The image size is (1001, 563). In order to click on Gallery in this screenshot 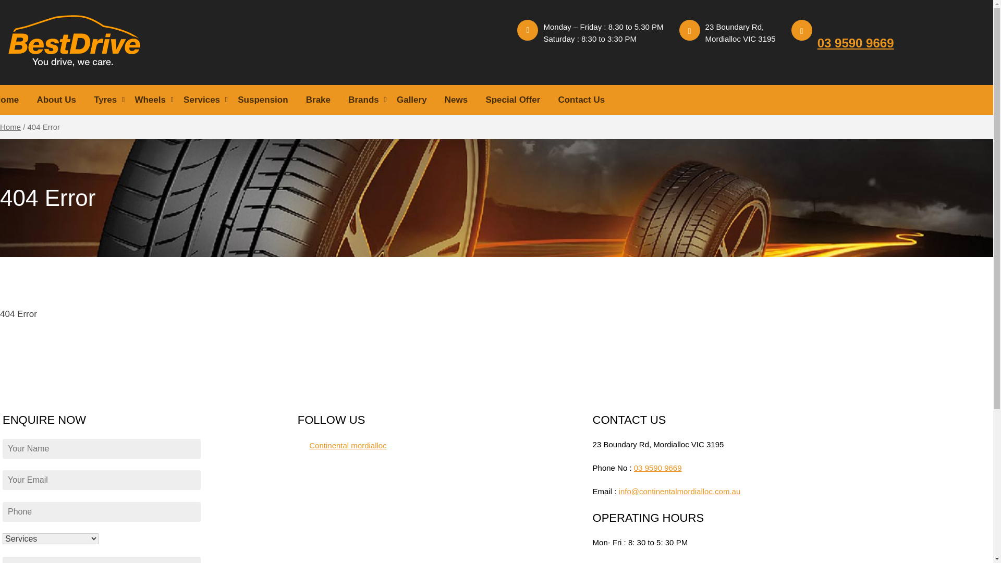, I will do `click(412, 100)`.